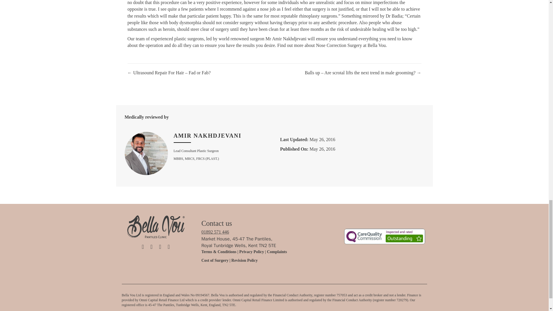 The height and width of the screenshot is (311, 553). I want to click on TikTok, so click(143, 246).